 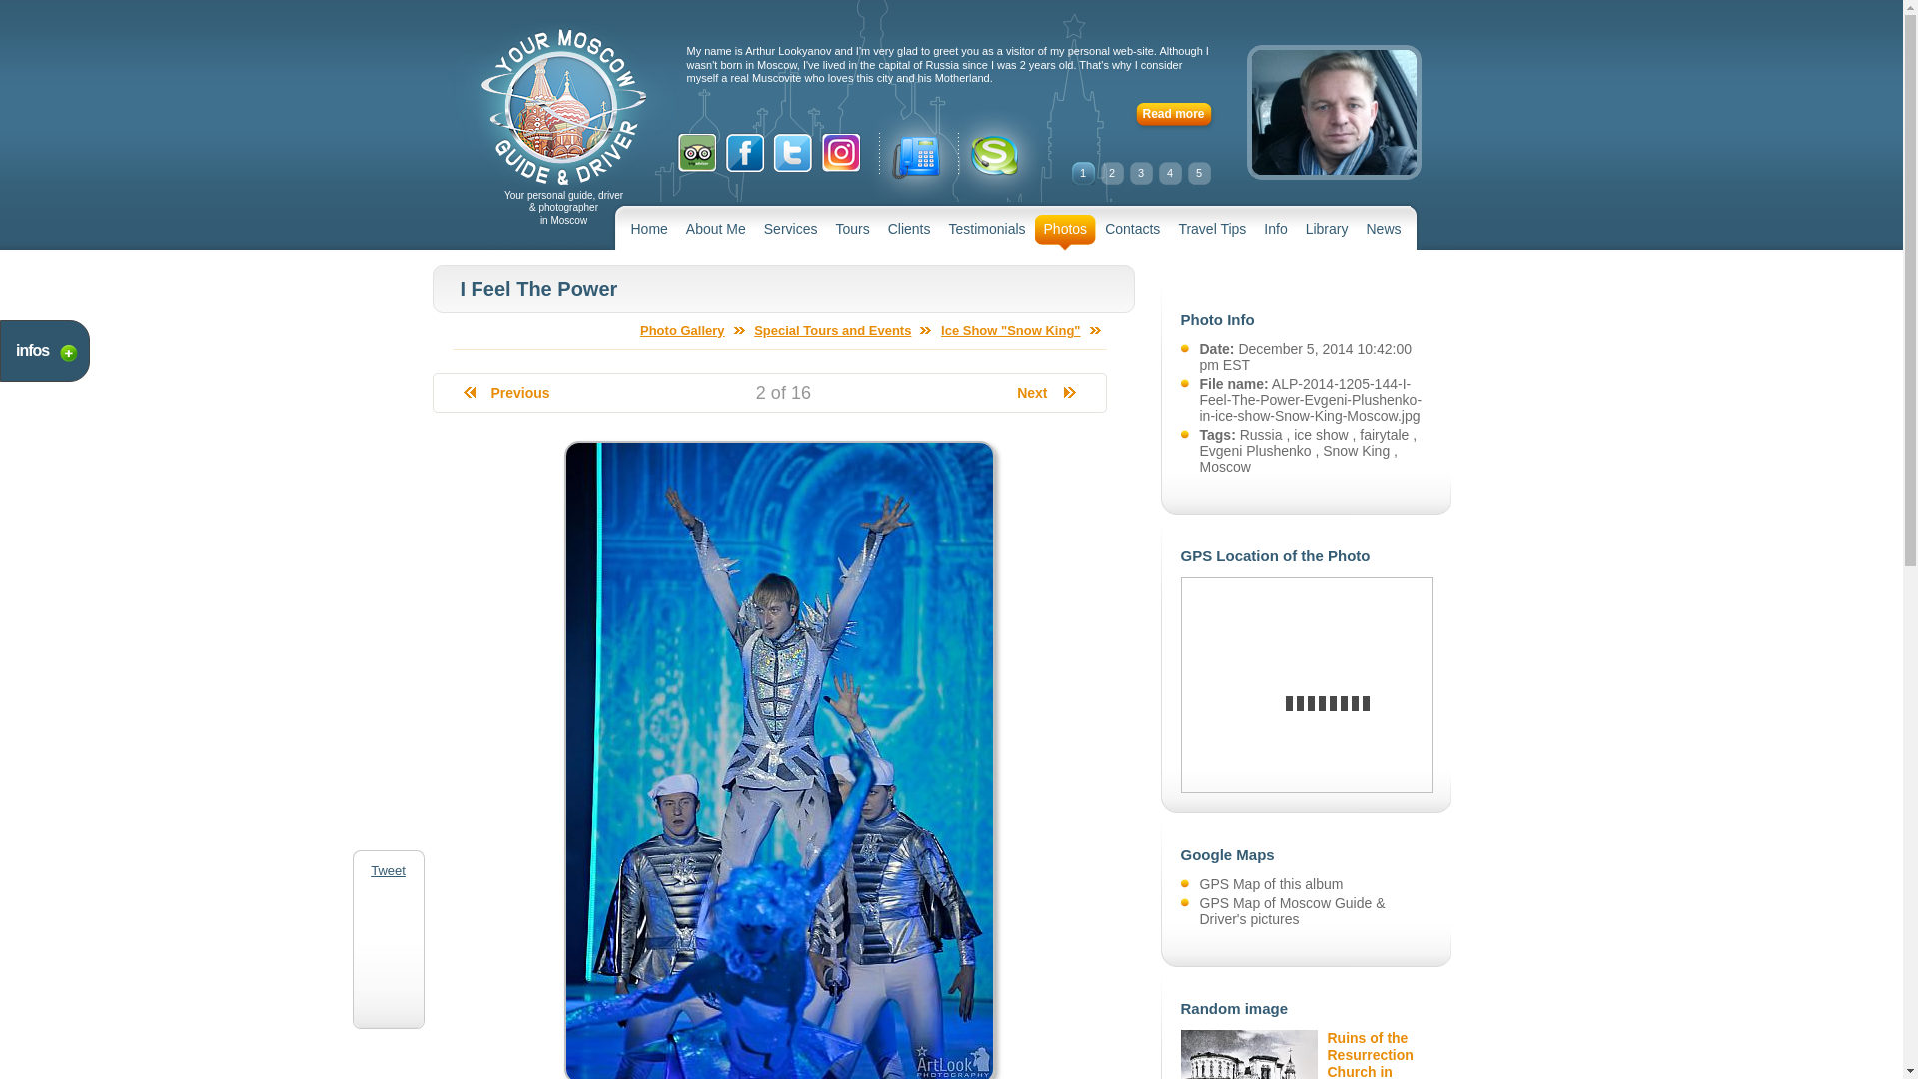 I want to click on Services, so click(x=791, y=232).